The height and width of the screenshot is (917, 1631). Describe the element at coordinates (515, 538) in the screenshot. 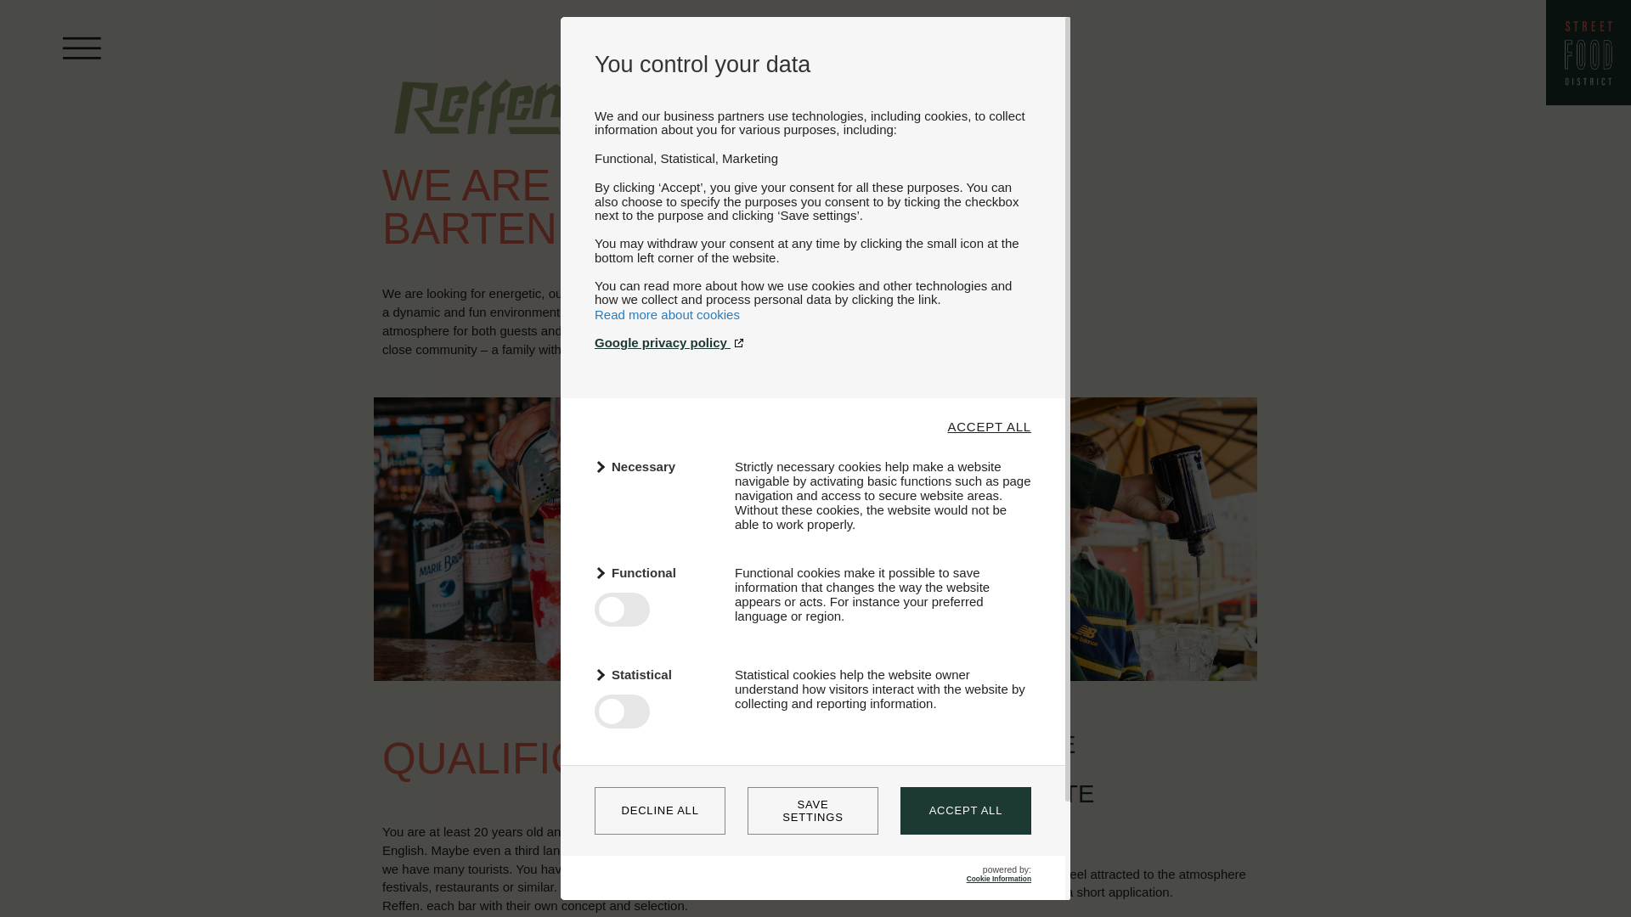

I see `bartender` at that location.